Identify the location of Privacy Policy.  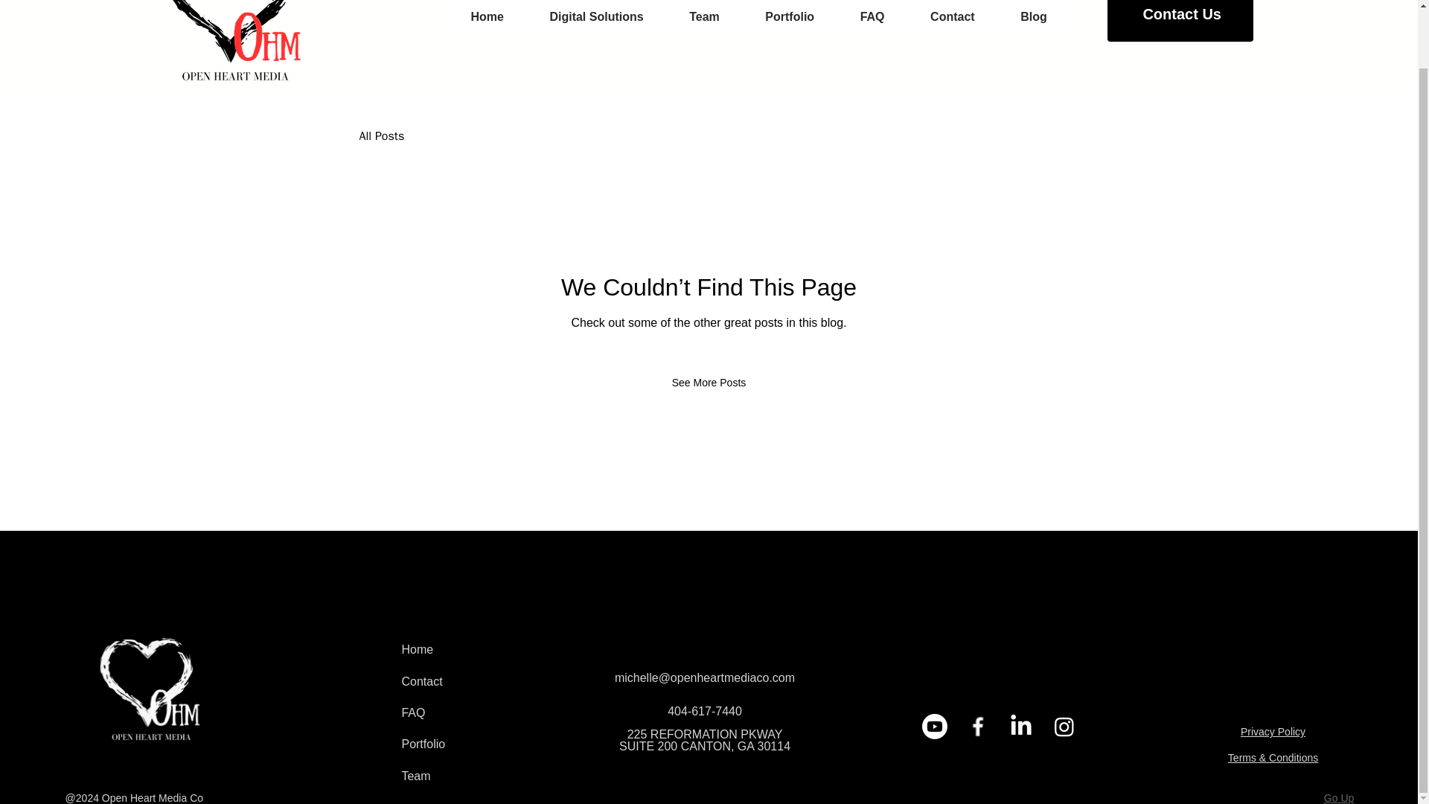
(1273, 732).